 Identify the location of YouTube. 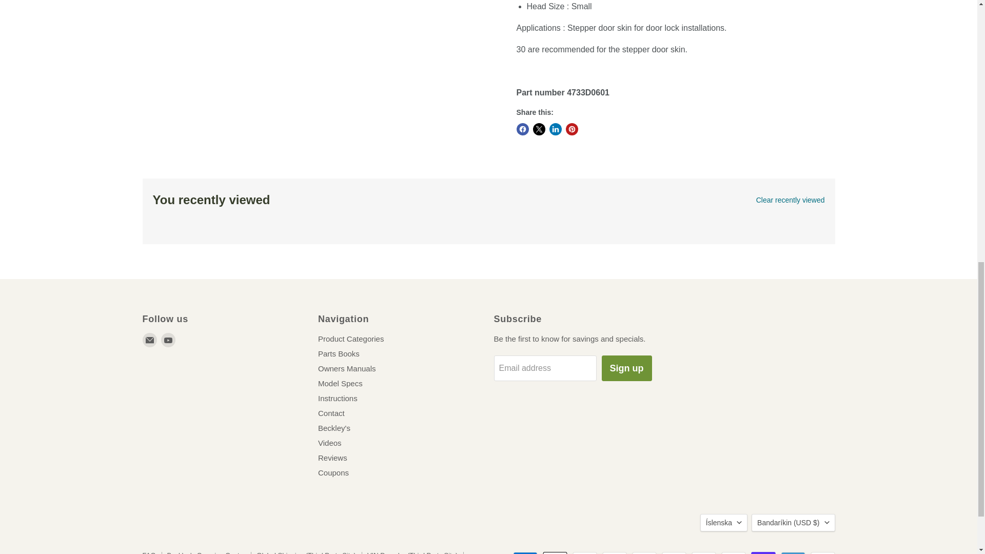
(168, 340).